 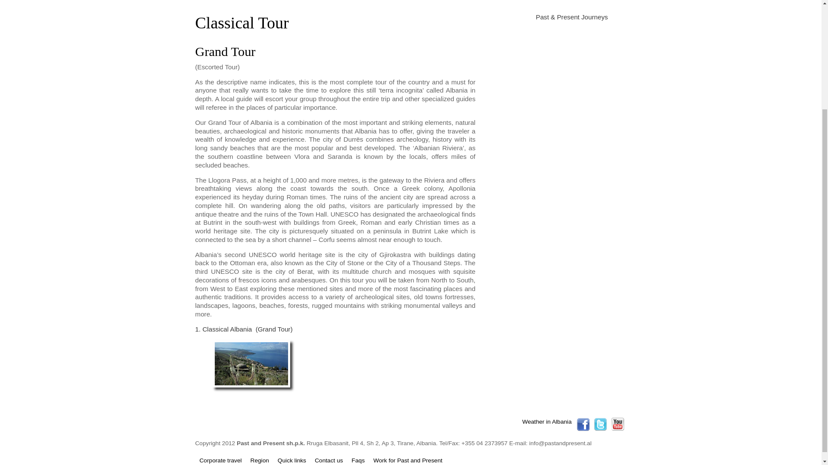 I want to click on Faqs, so click(x=358, y=460).